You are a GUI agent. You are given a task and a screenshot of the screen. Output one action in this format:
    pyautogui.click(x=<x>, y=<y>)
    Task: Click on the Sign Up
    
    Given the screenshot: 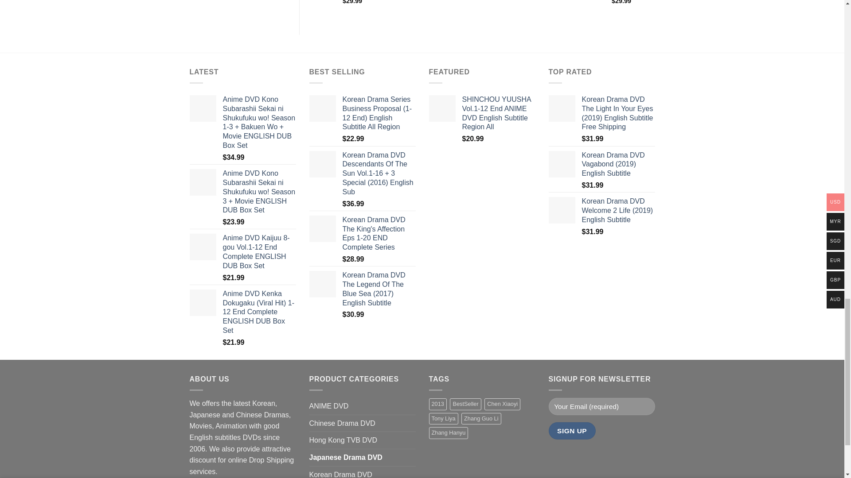 What is the action you would take?
    pyautogui.click(x=572, y=430)
    